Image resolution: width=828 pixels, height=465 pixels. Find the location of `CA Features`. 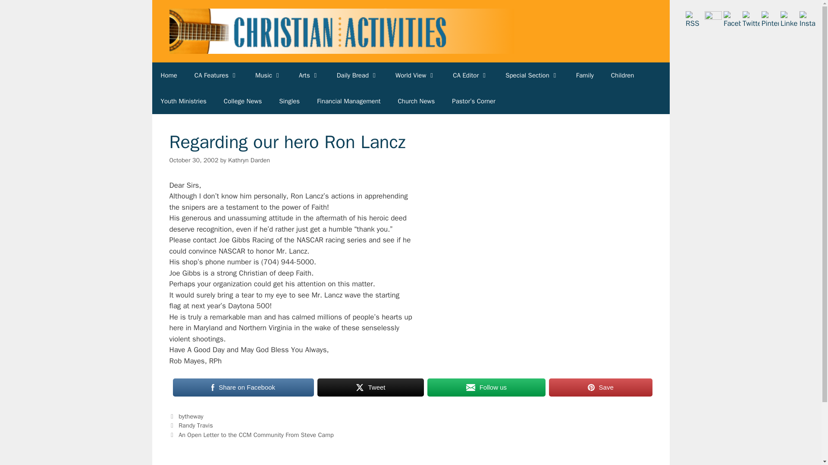

CA Features is located at coordinates (216, 75).